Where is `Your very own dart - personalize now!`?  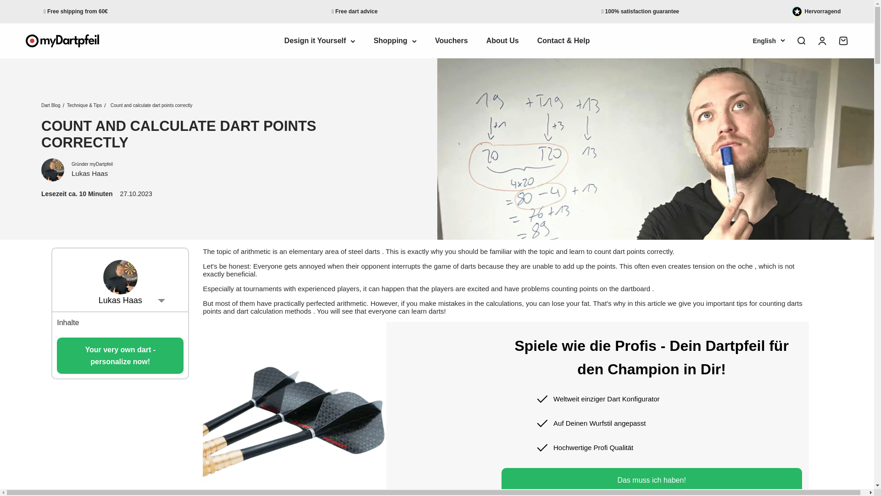
Your very own dart - personalize now! is located at coordinates (120, 355).